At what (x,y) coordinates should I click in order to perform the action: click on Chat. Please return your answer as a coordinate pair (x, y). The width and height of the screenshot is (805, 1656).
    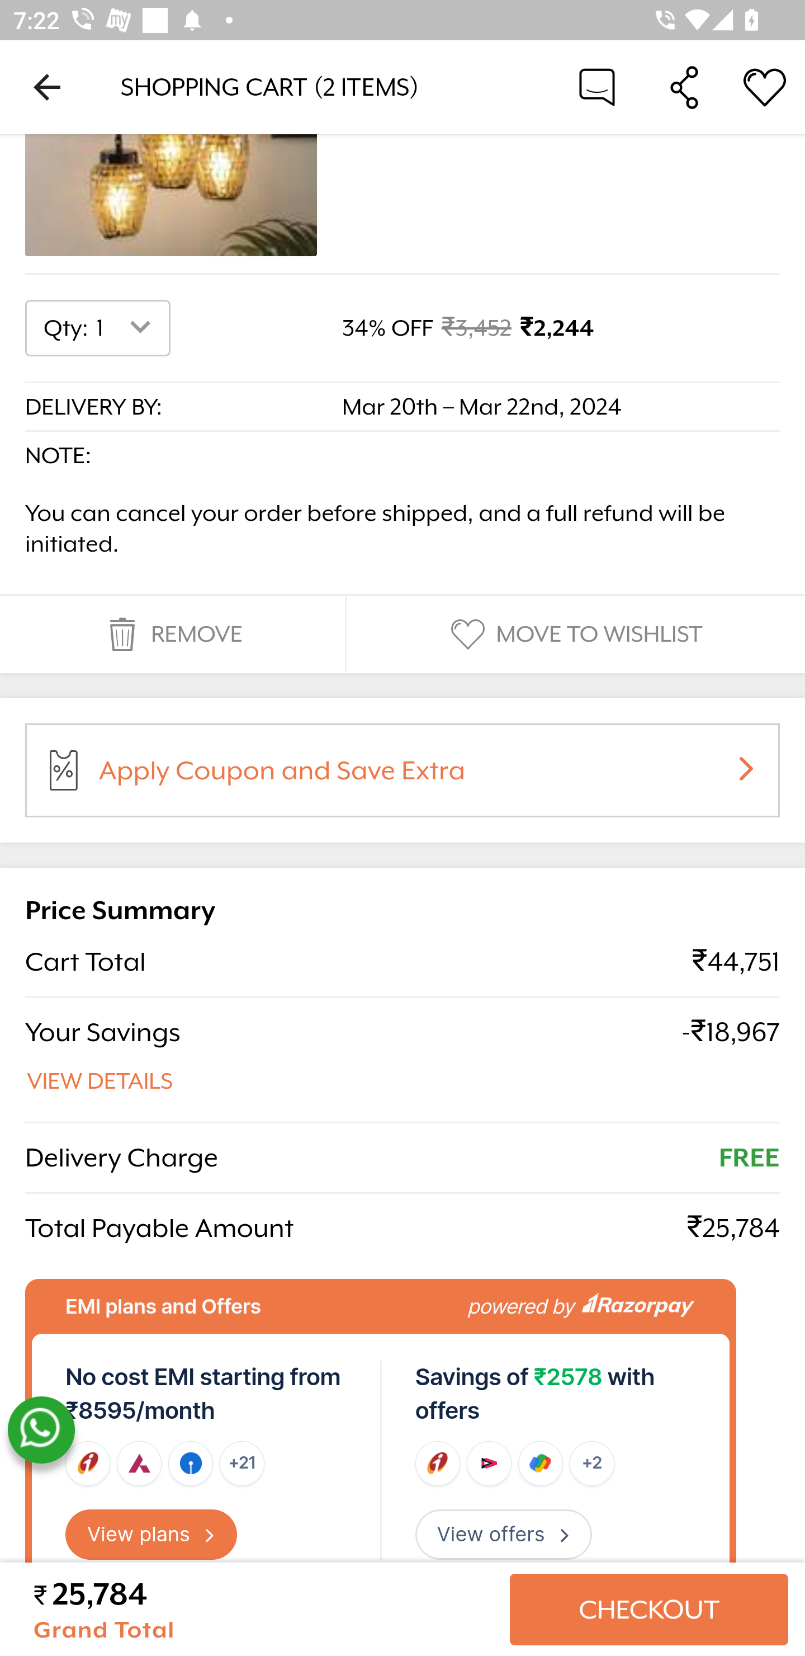
    Looking at the image, I should click on (597, 86).